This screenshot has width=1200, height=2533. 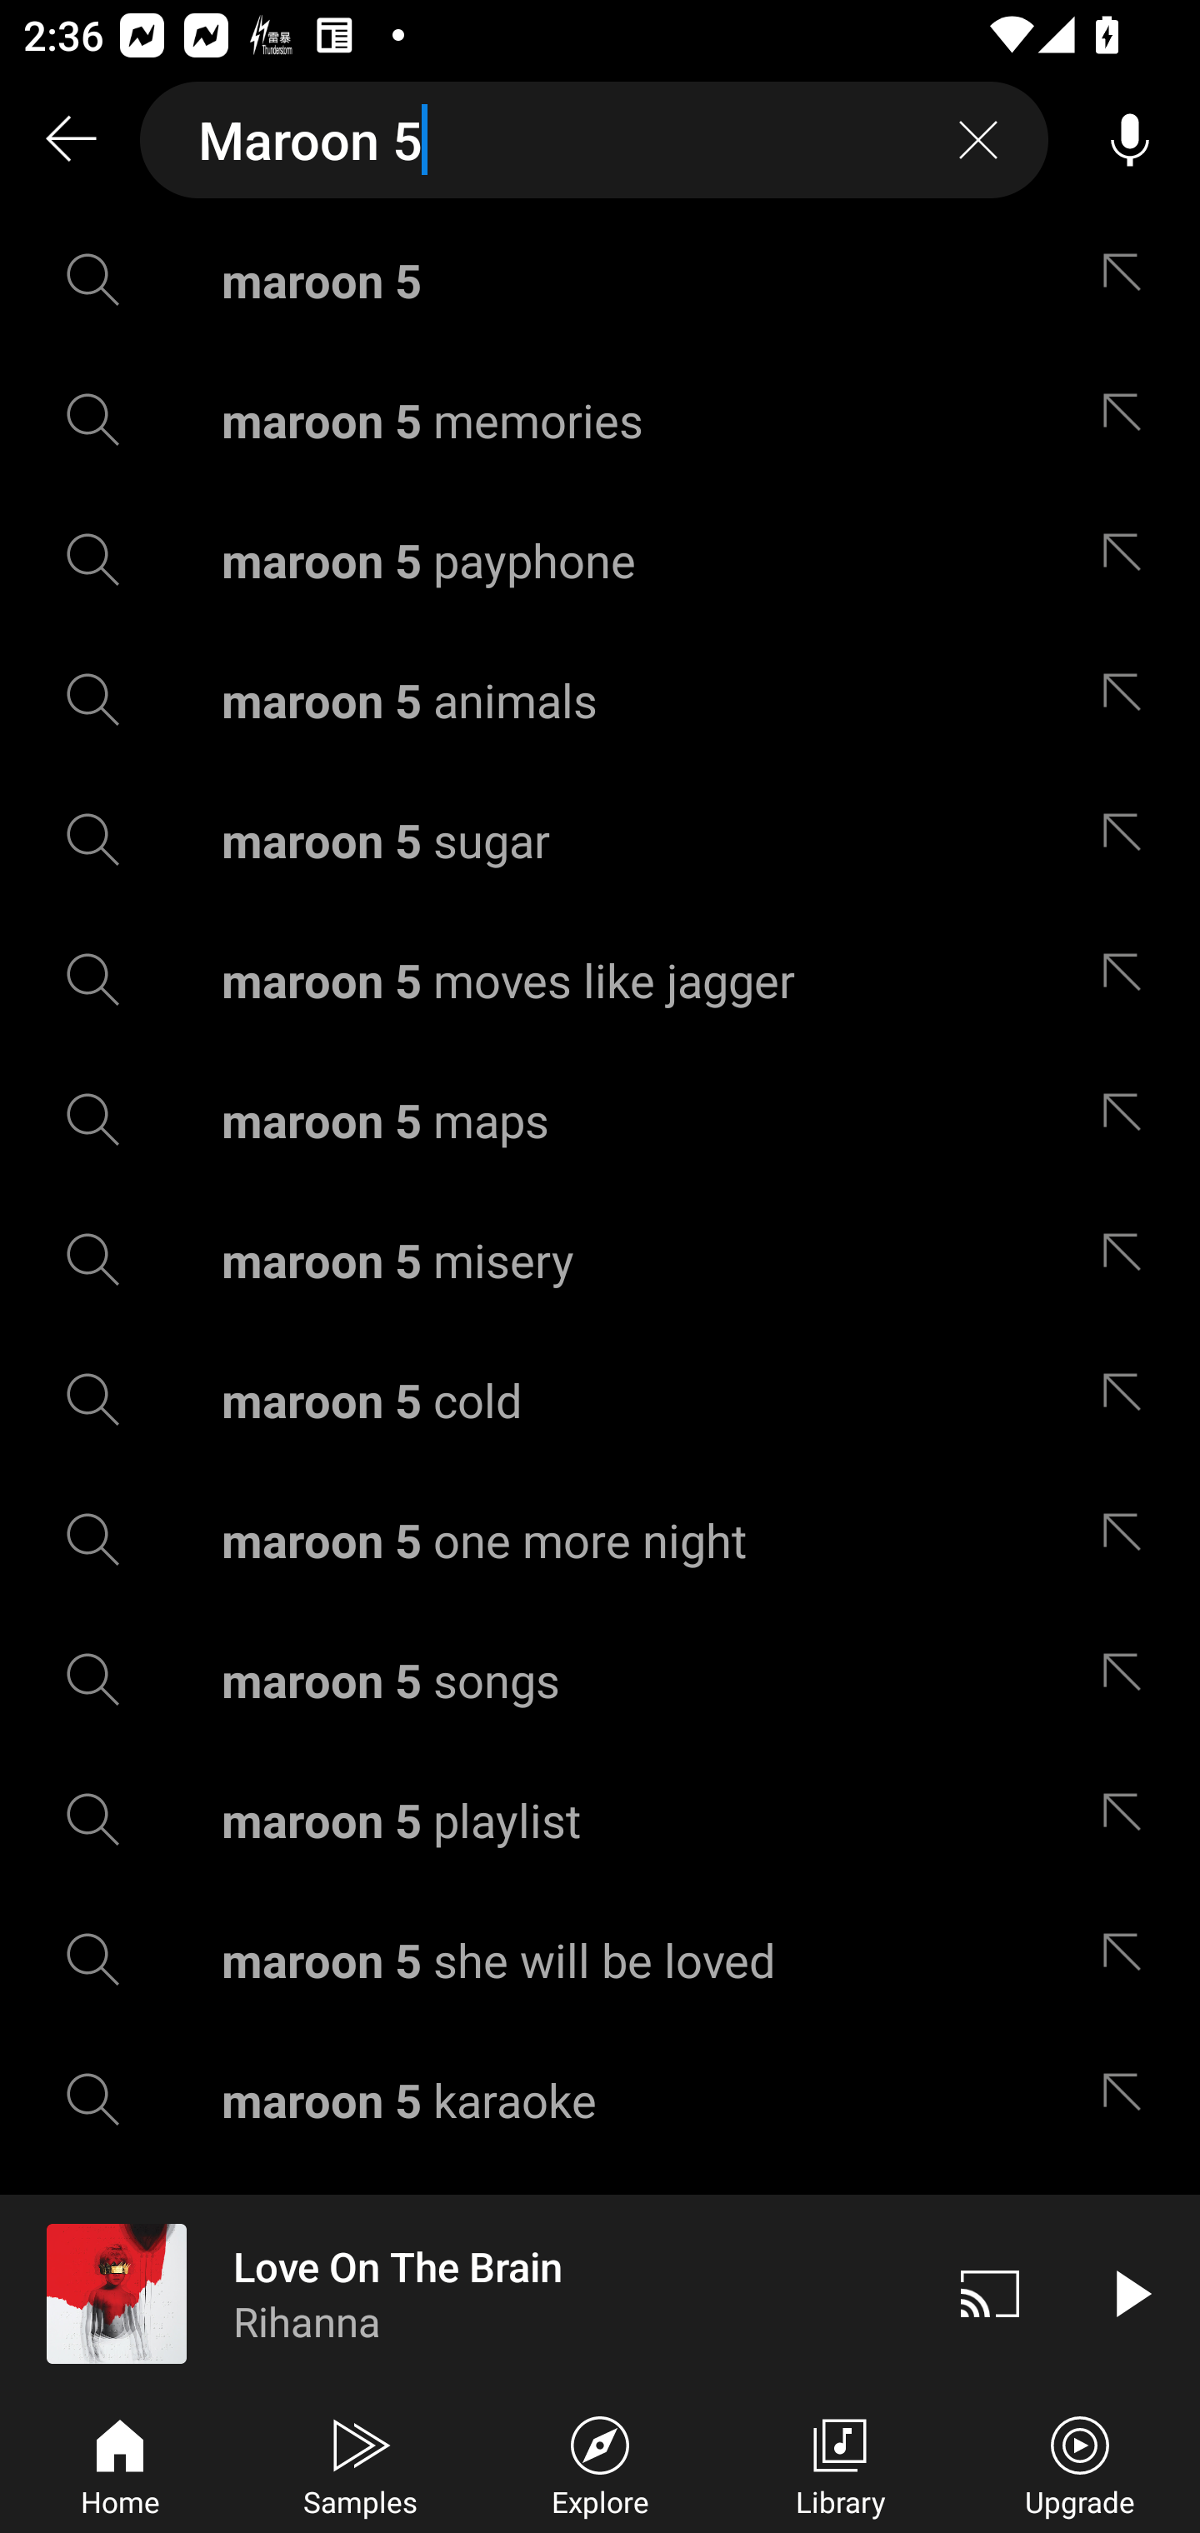 What do you see at coordinates (1130, 2293) in the screenshot?
I see `Play video` at bounding box center [1130, 2293].